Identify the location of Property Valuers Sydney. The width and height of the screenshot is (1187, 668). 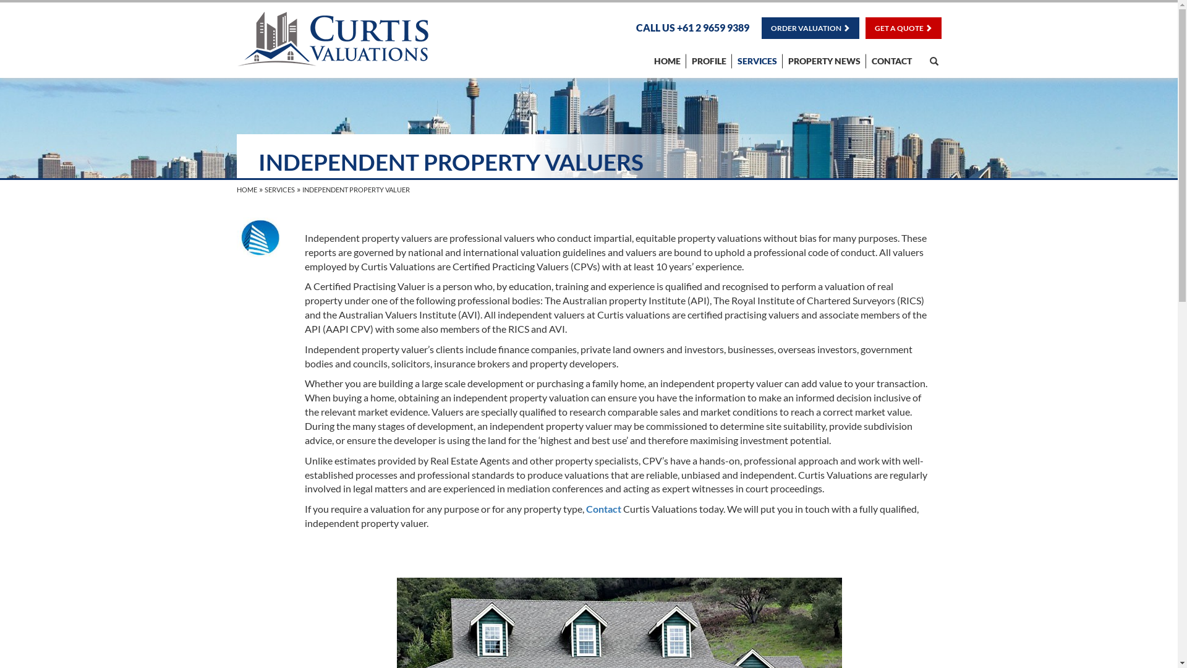
(332, 39).